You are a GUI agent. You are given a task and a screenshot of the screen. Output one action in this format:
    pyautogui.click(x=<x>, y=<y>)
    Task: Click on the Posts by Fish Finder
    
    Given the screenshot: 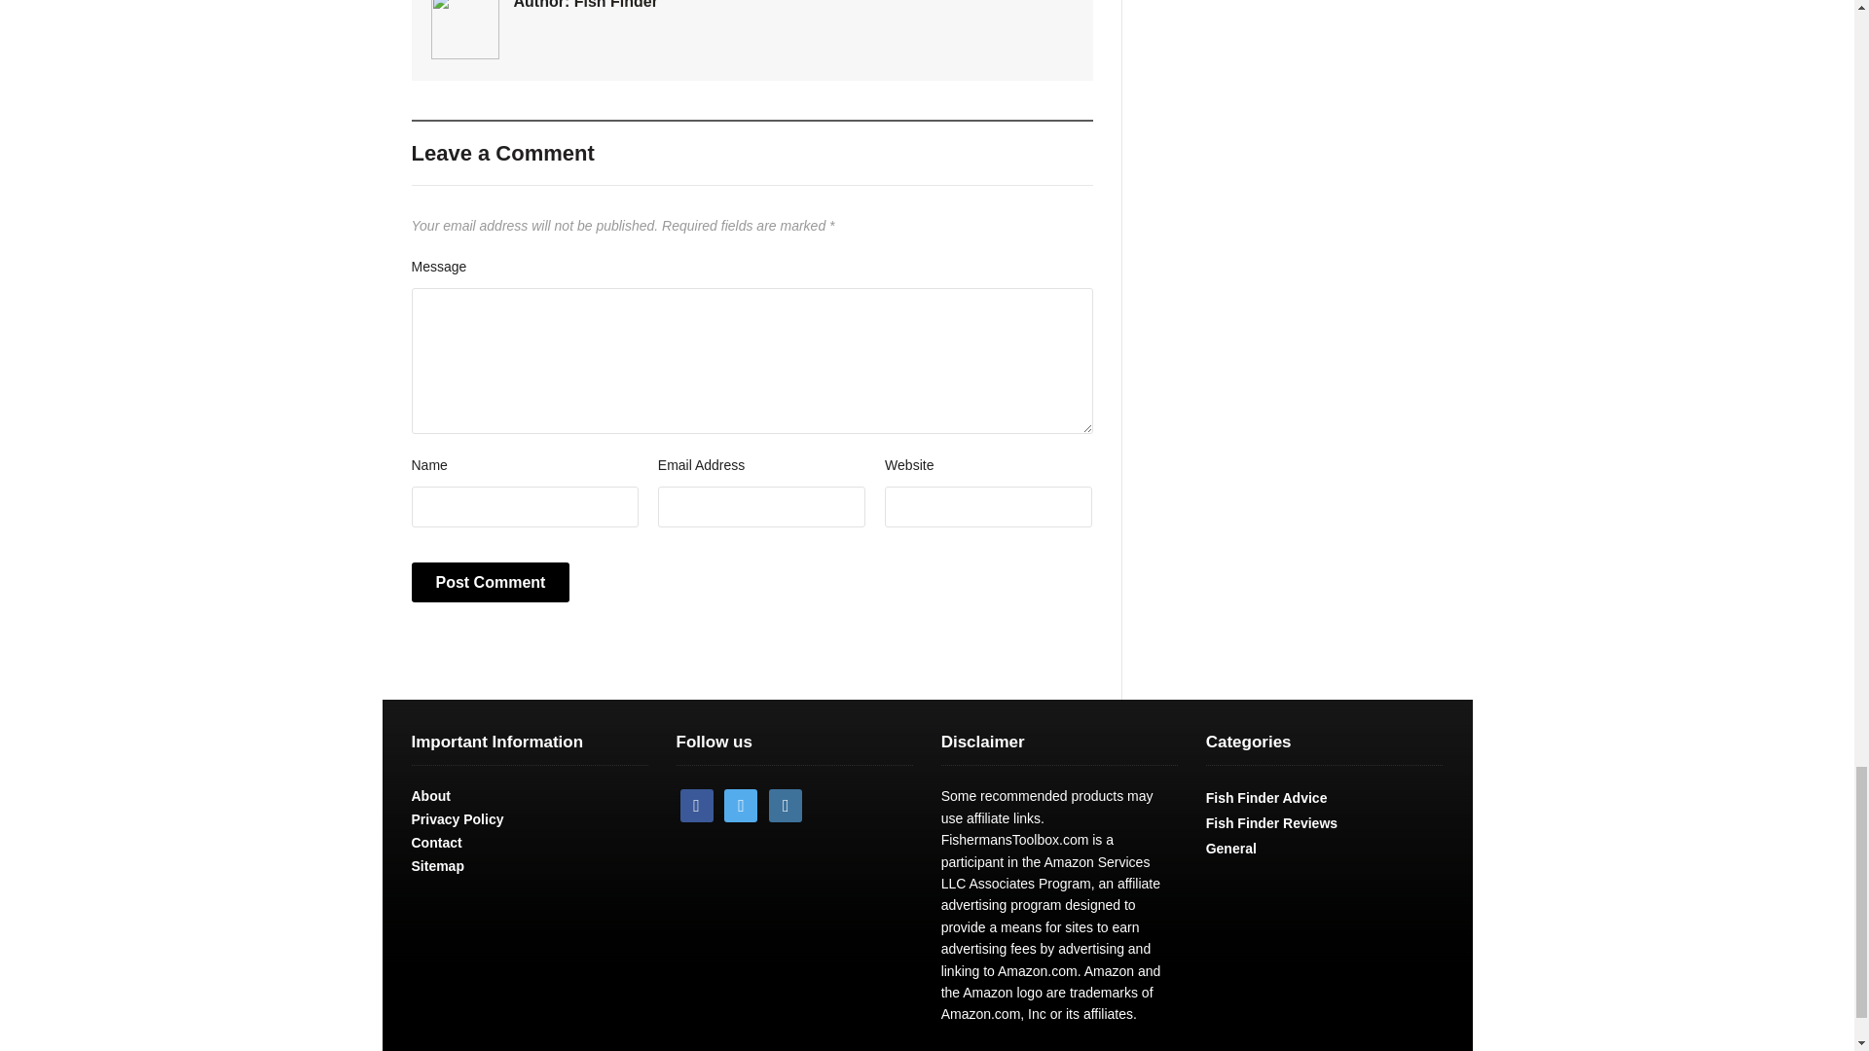 What is the action you would take?
    pyautogui.click(x=615, y=4)
    